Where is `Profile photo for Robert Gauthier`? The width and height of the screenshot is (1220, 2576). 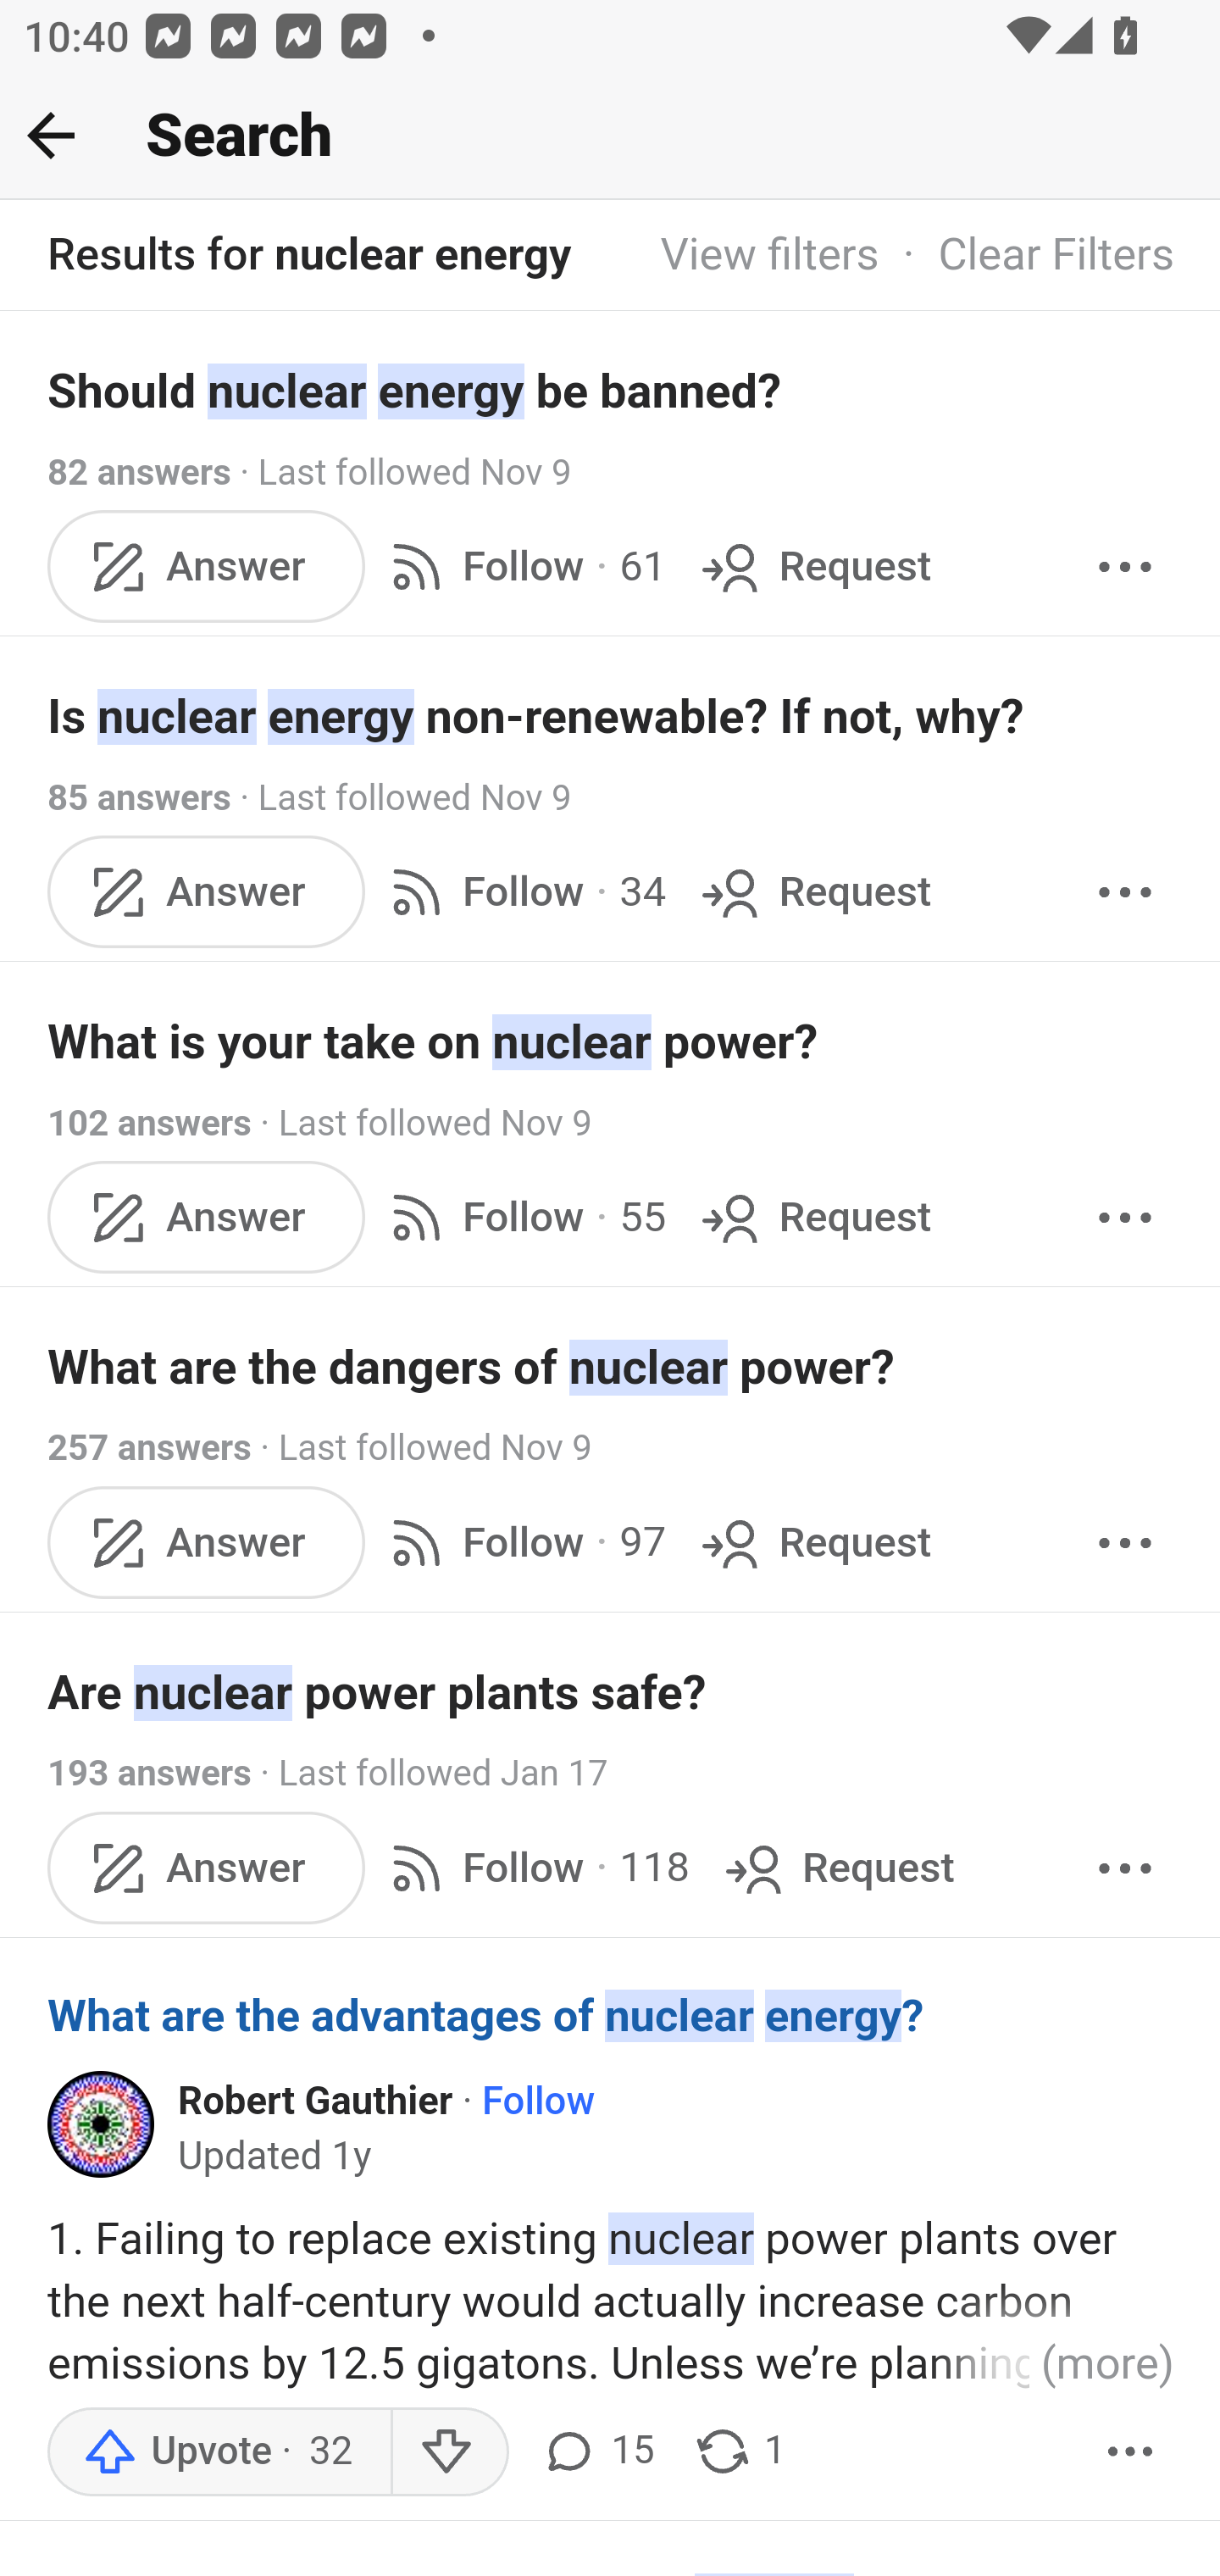
Profile photo for Robert Gauthier is located at coordinates (102, 2125).